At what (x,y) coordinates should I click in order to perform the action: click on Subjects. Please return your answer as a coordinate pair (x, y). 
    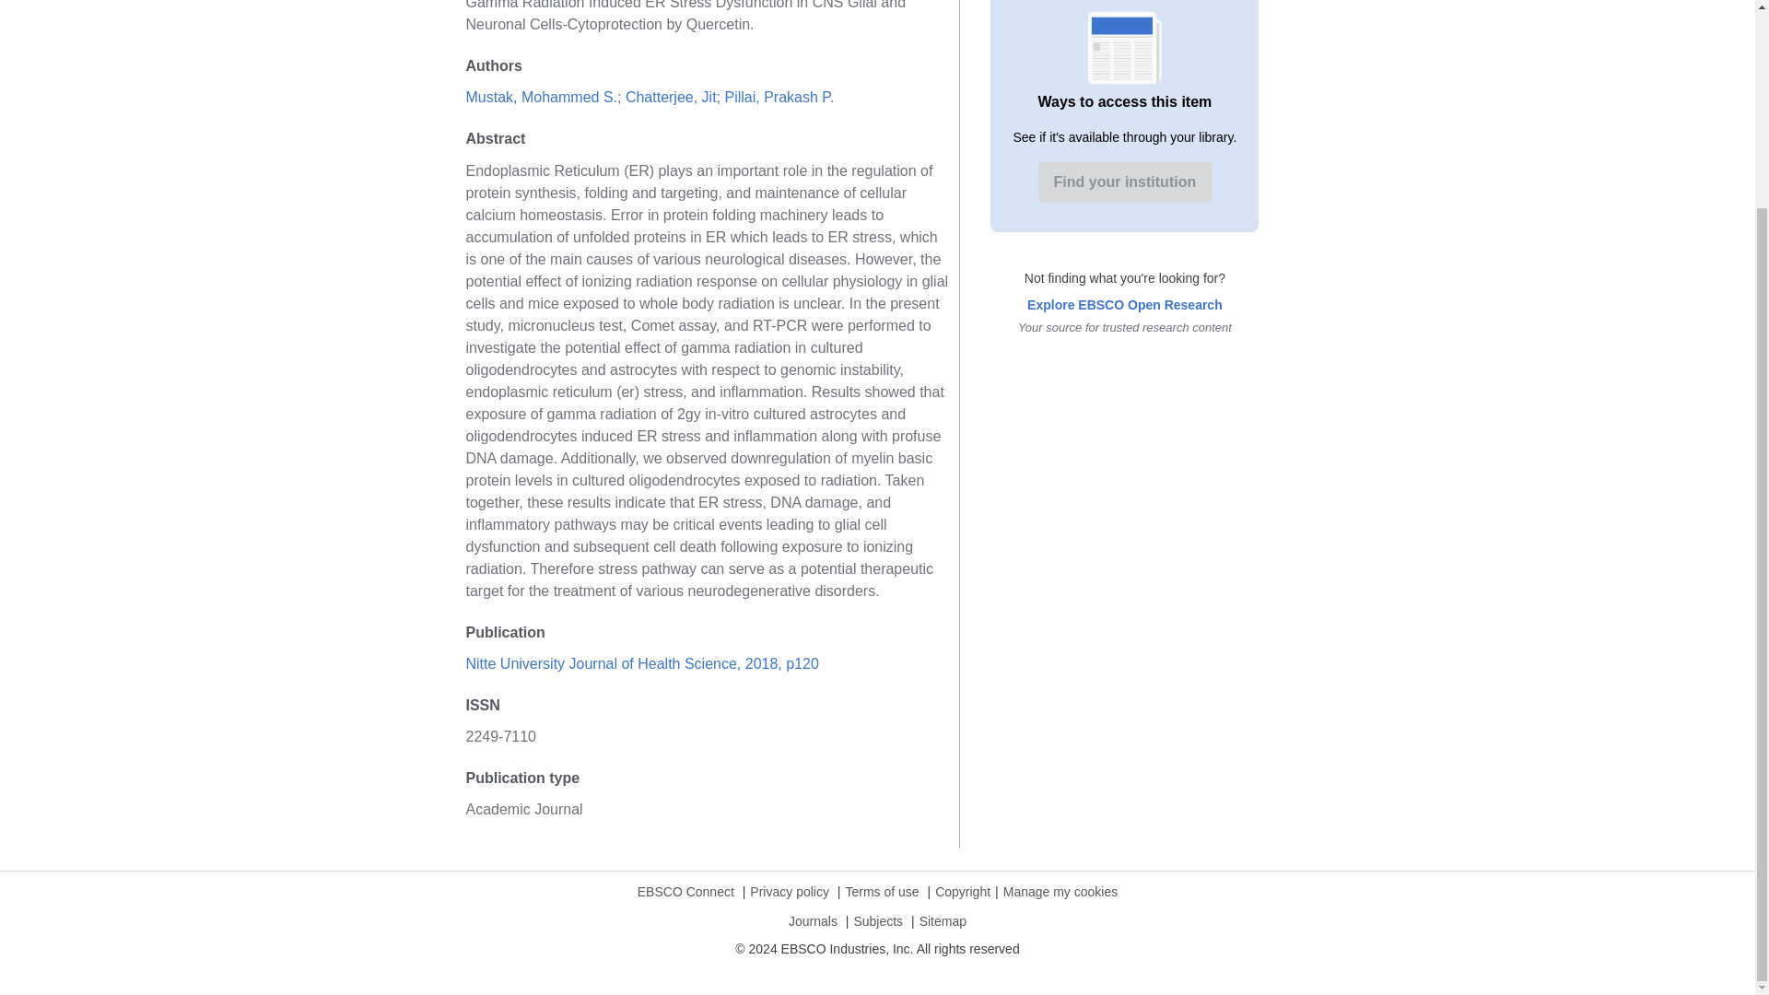
    Looking at the image, I should click on (877, 929).